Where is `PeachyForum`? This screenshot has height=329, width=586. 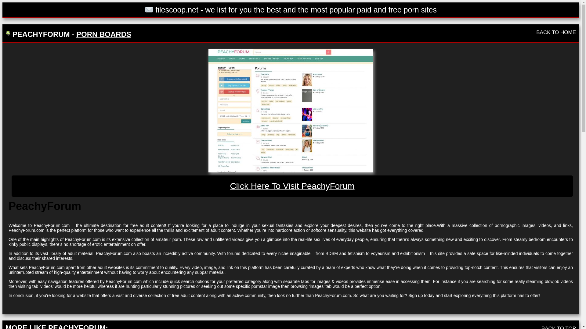 PeachyForum is located at coordinates (292, 186).